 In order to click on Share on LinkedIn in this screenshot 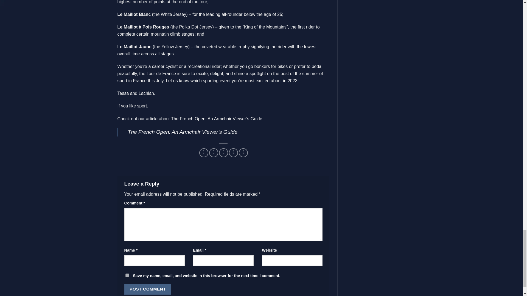, I will do `click(243, 153)`.